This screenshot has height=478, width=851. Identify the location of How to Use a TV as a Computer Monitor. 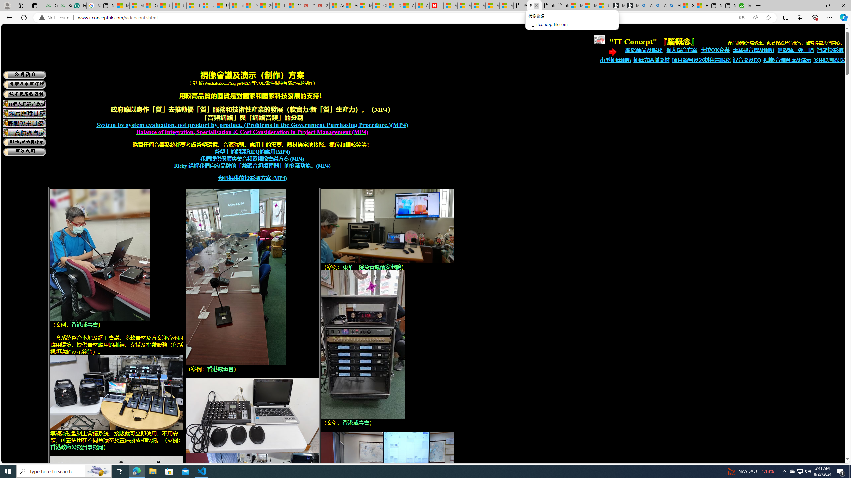
(701, 6).